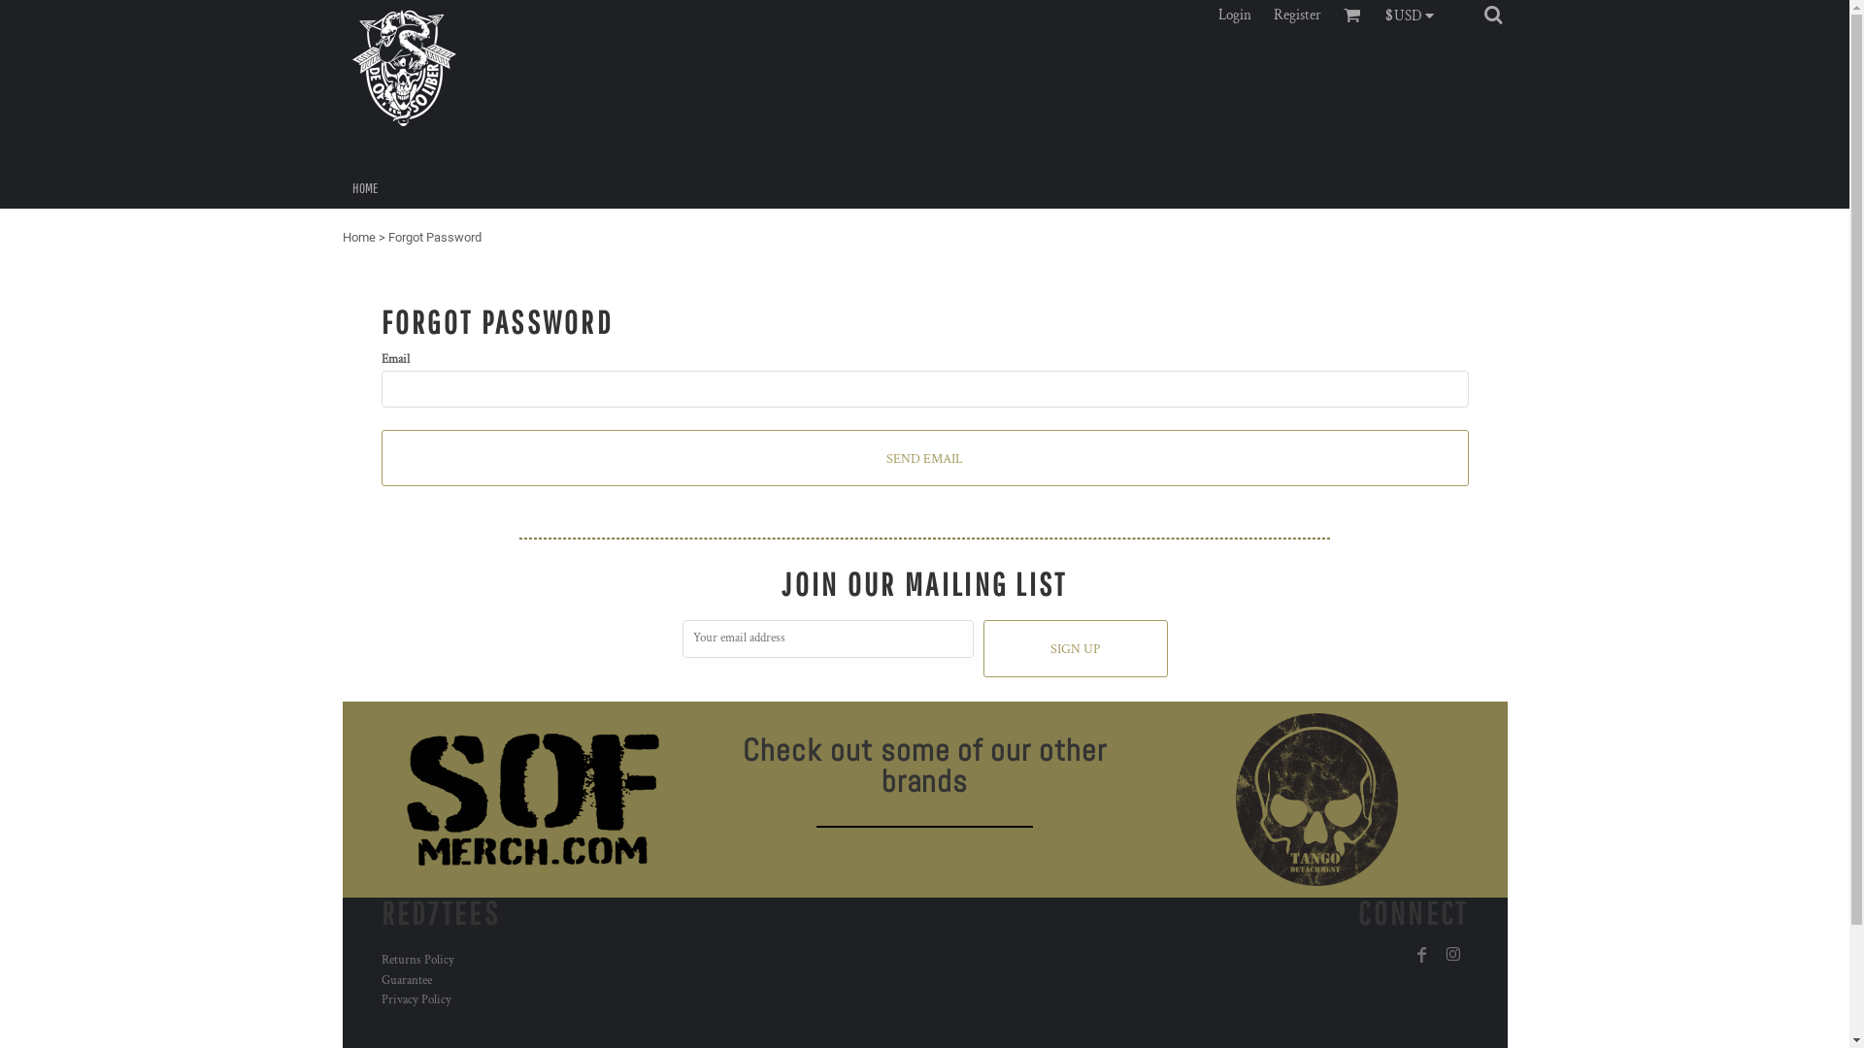 Image resolution: width=1864 pixels, height=1048 pixels. What do you see at coordinates (406, 980) in the screenshot?
I see `Guarantee` at bounding box center [406, 980].